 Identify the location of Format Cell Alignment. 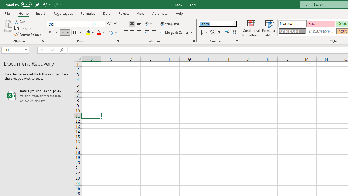
(194, 41).